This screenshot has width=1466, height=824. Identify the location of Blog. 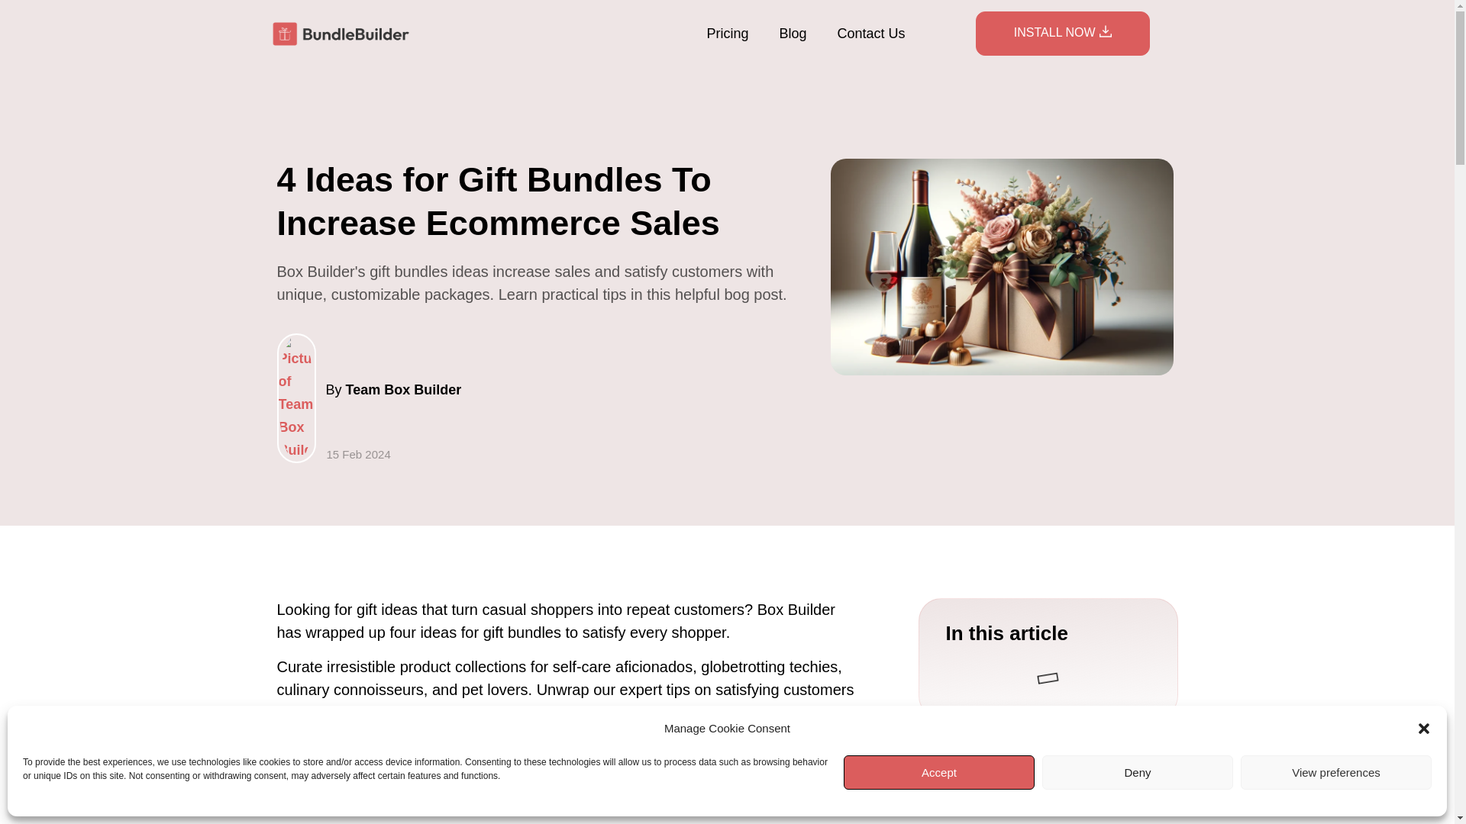
(793, 34).